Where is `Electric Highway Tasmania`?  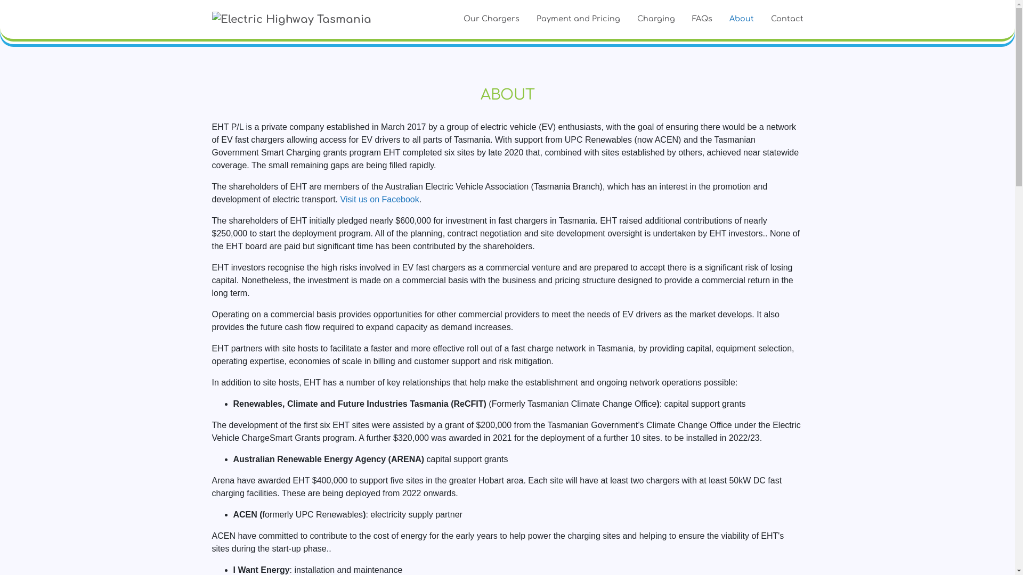 Electric Highway Tasmania is located at coordinates (292, 19).